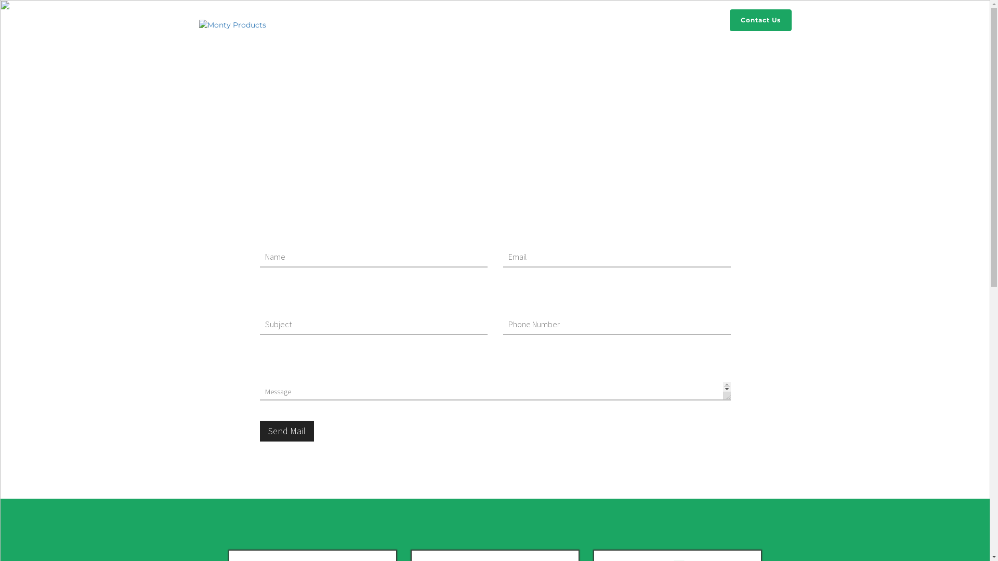  Describe the element at coordinates (619, 21) in the screenshot. I see `Pneuvibe` at that location.